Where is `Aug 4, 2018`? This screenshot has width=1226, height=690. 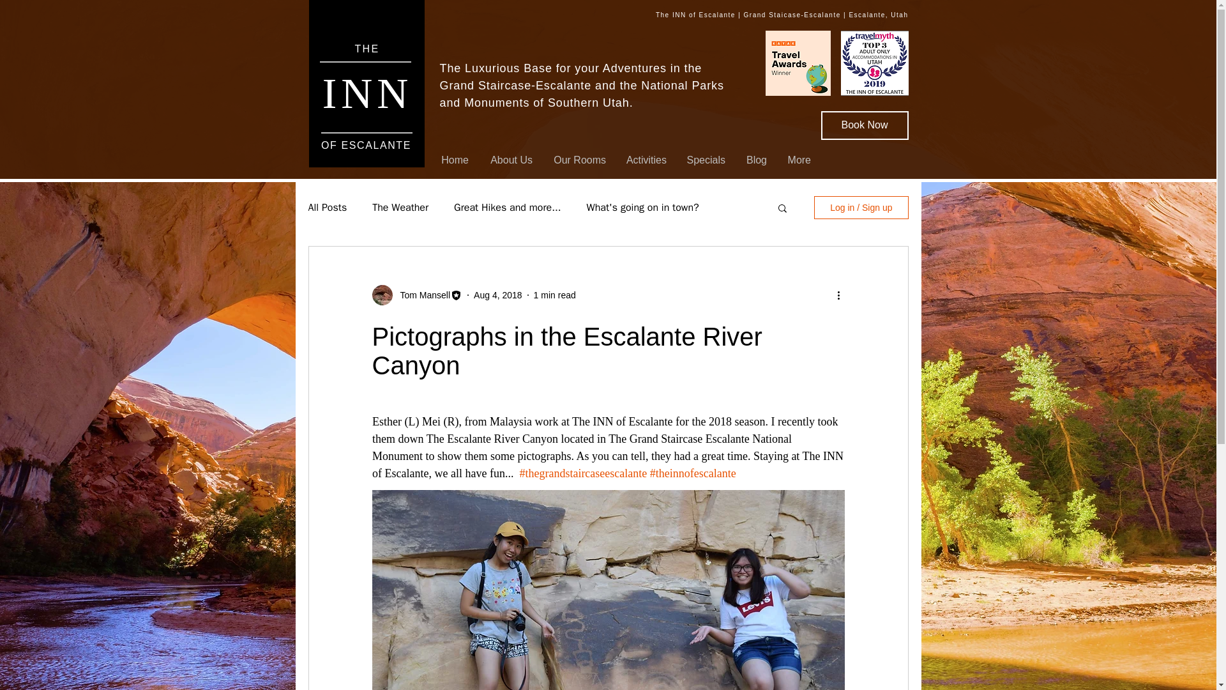 Aug 4, 2018 is located at coordinates (497, 295).